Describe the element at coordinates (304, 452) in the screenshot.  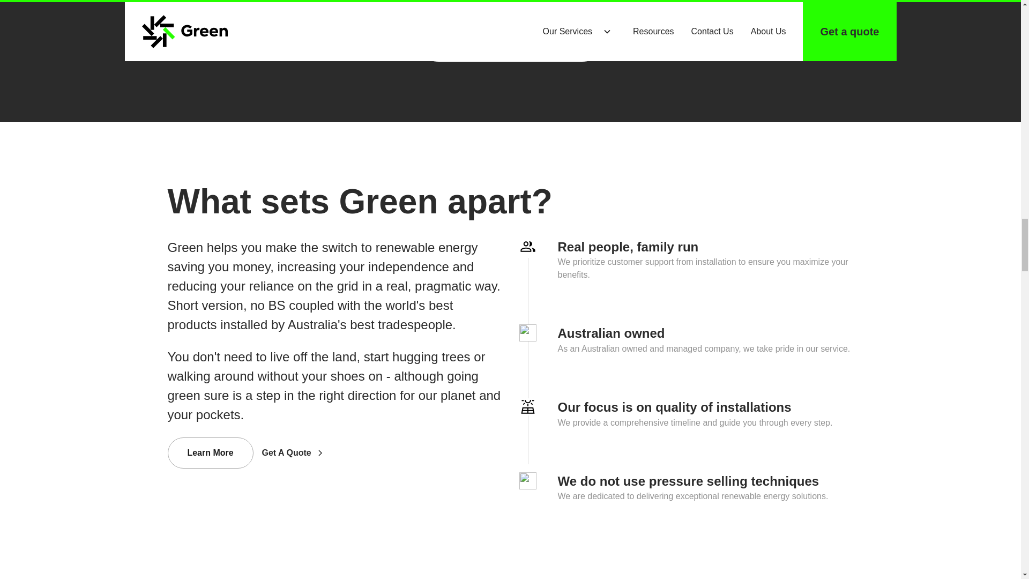
I see `Get A Quote` at that location.